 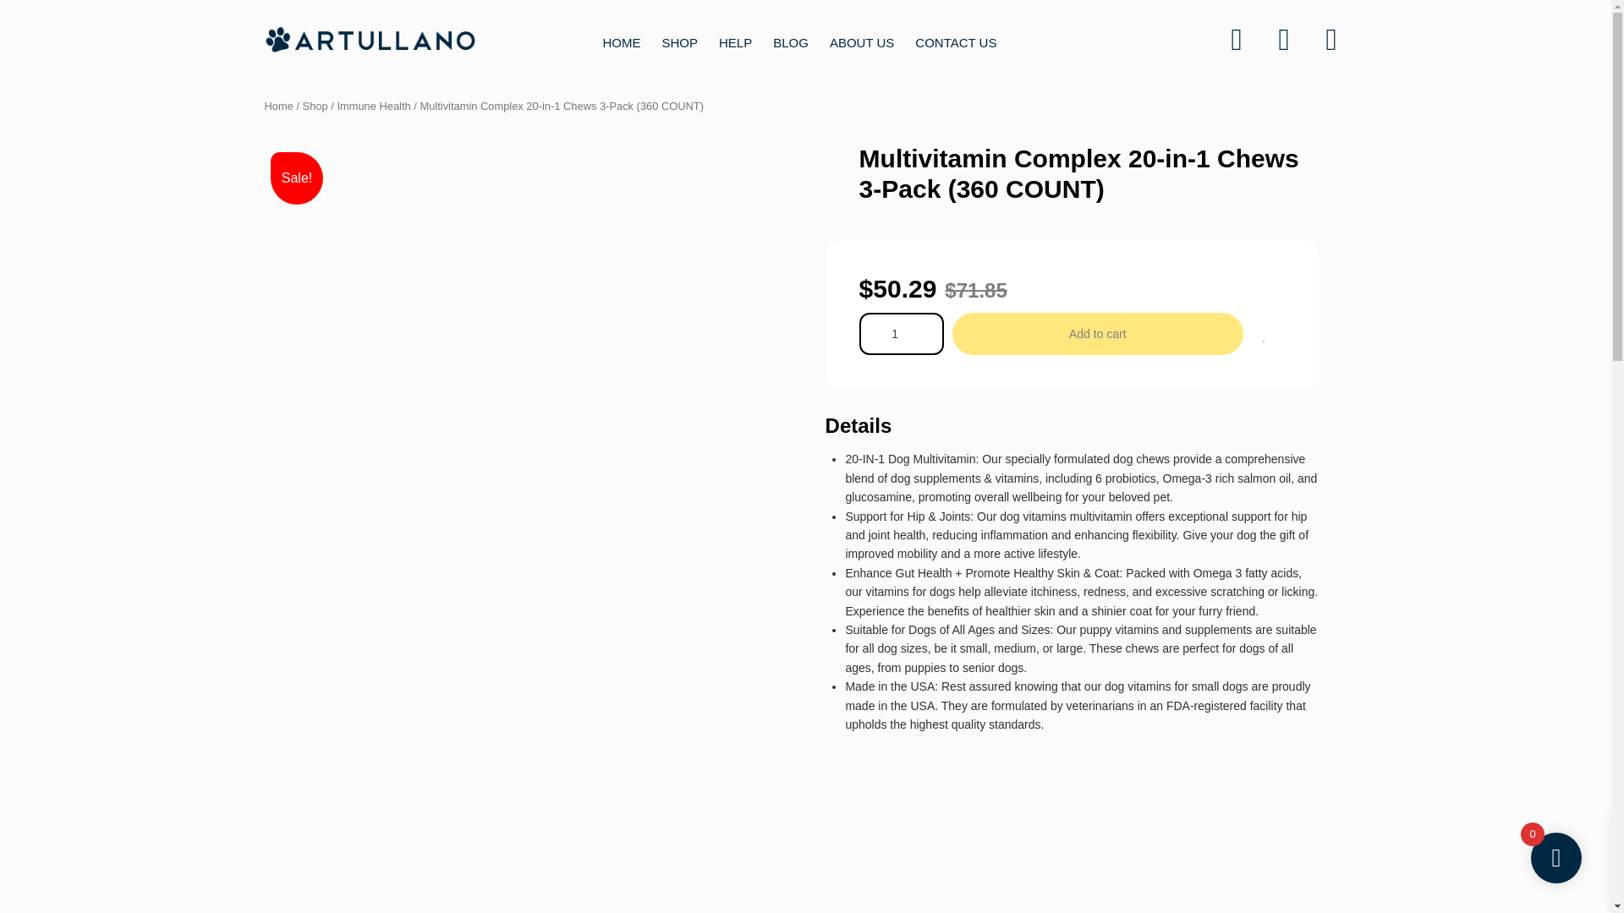 What do you see at coordinates (621, 42) in the screenshot?
I see `HOME` at bounding box center [621, 42].